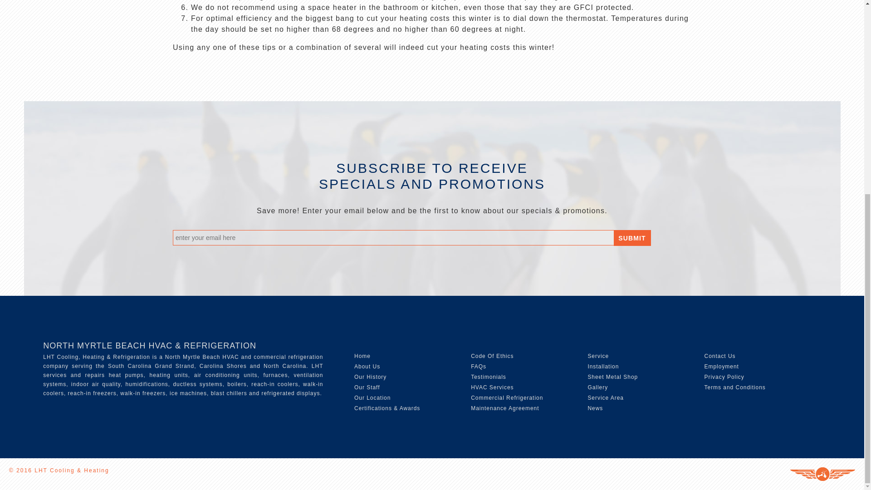 This screenshot has height=490, width=871. I want to click on Maintenance Agreement, so click(505, 408).